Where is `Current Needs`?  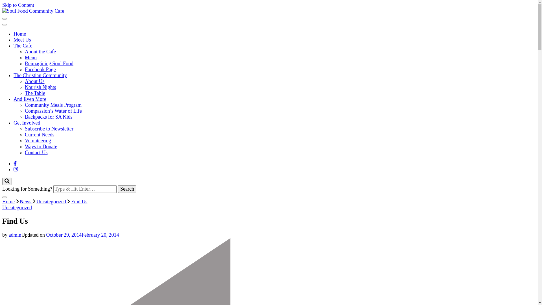 Current Needs is located at coordinates (40, 135).